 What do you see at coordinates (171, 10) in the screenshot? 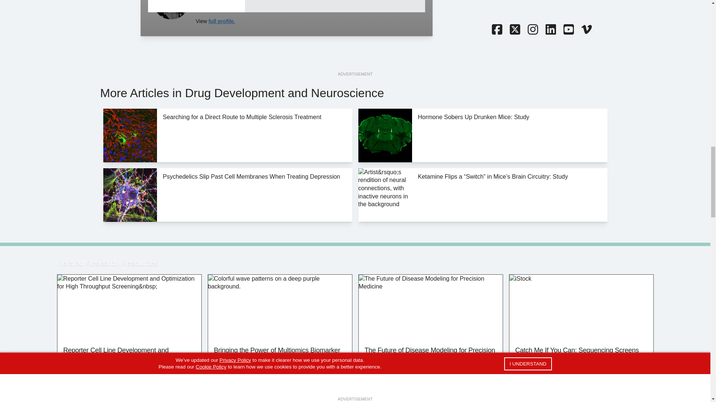
I see `Shawna Williams` at bounding box center [171, 10].